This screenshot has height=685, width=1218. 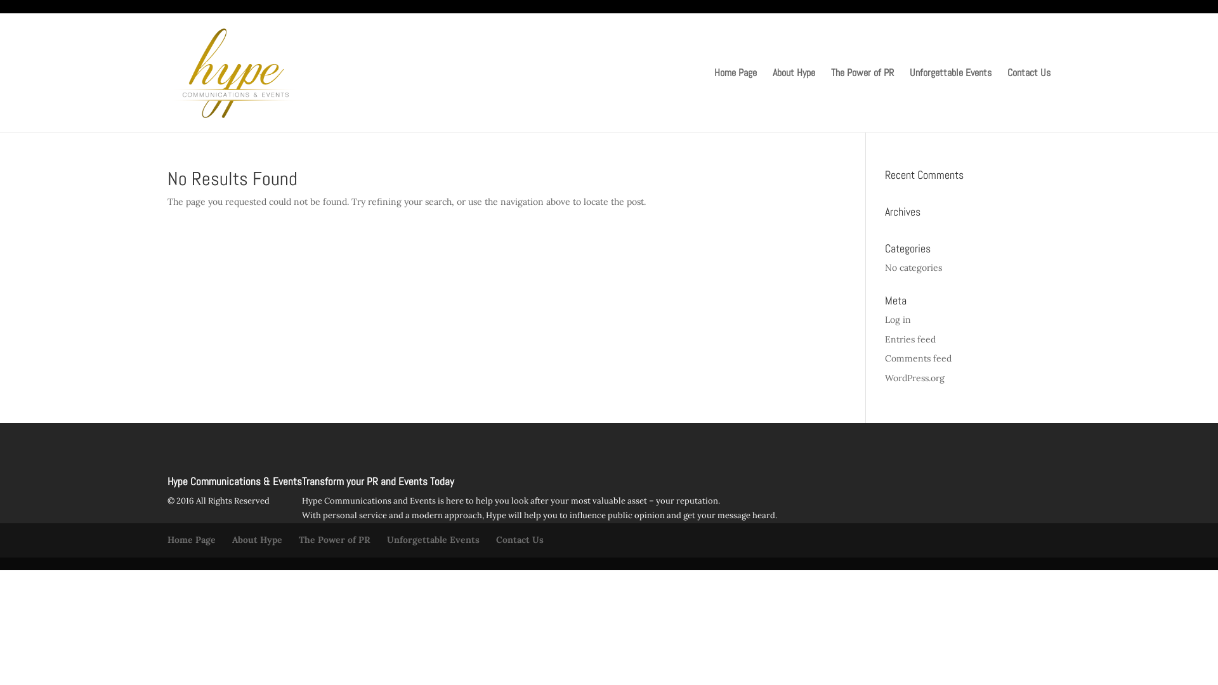 I want to click on The Power of PR, so click(x=863, y=100).